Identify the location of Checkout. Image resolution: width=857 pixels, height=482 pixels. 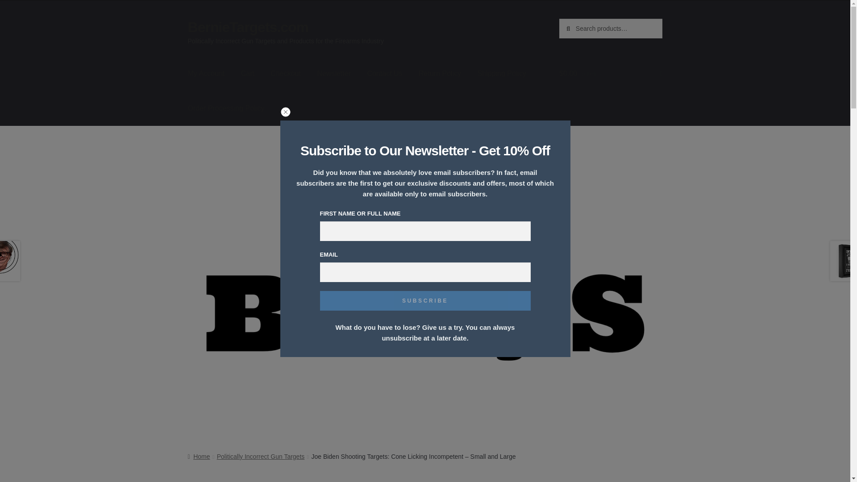
(285, 74).